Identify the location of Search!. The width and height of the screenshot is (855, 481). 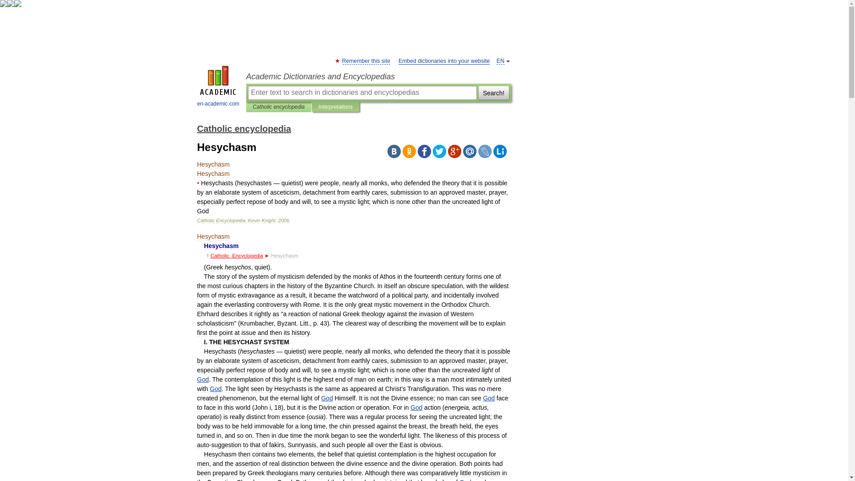
(493, 93).